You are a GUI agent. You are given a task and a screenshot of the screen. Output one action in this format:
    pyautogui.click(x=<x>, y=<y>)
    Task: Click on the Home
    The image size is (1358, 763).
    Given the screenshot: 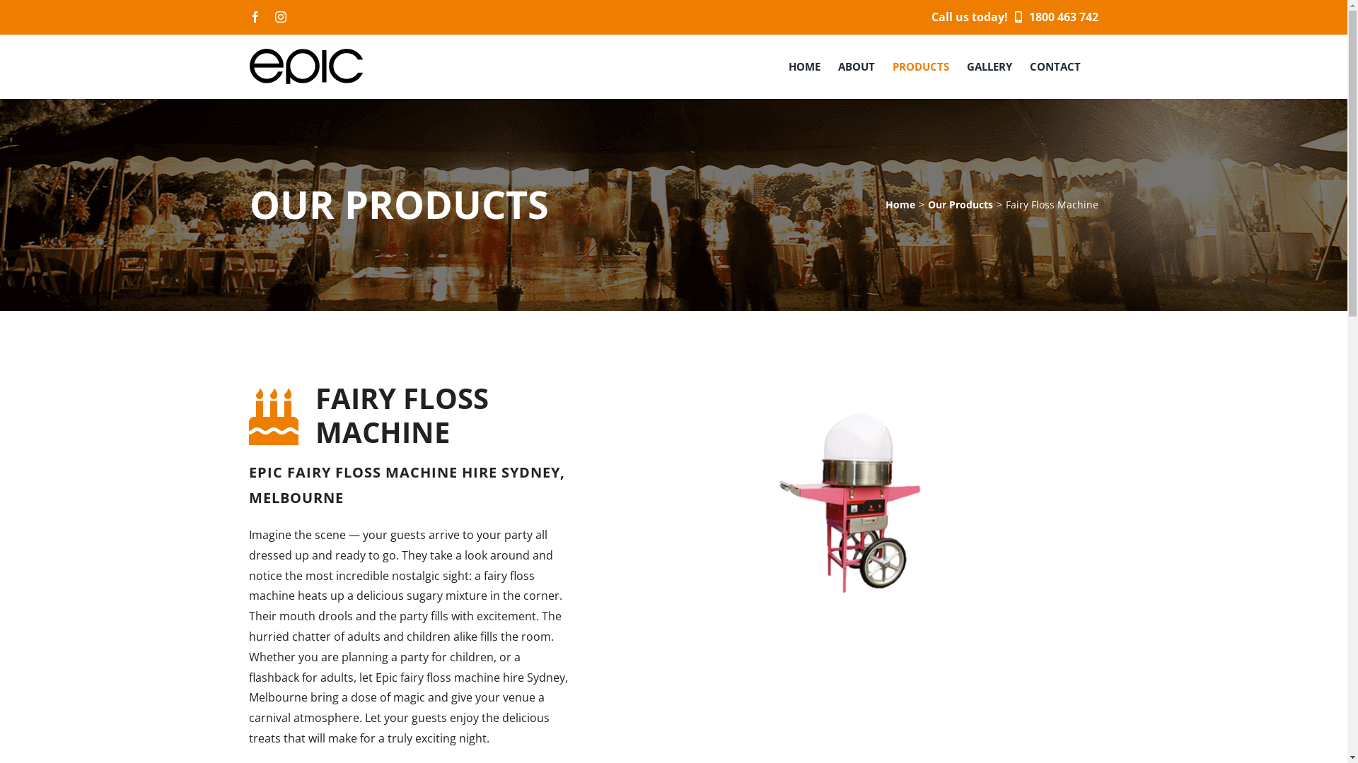 What is the action you would take?
    pyautogui.click(x=900, y=205)
    